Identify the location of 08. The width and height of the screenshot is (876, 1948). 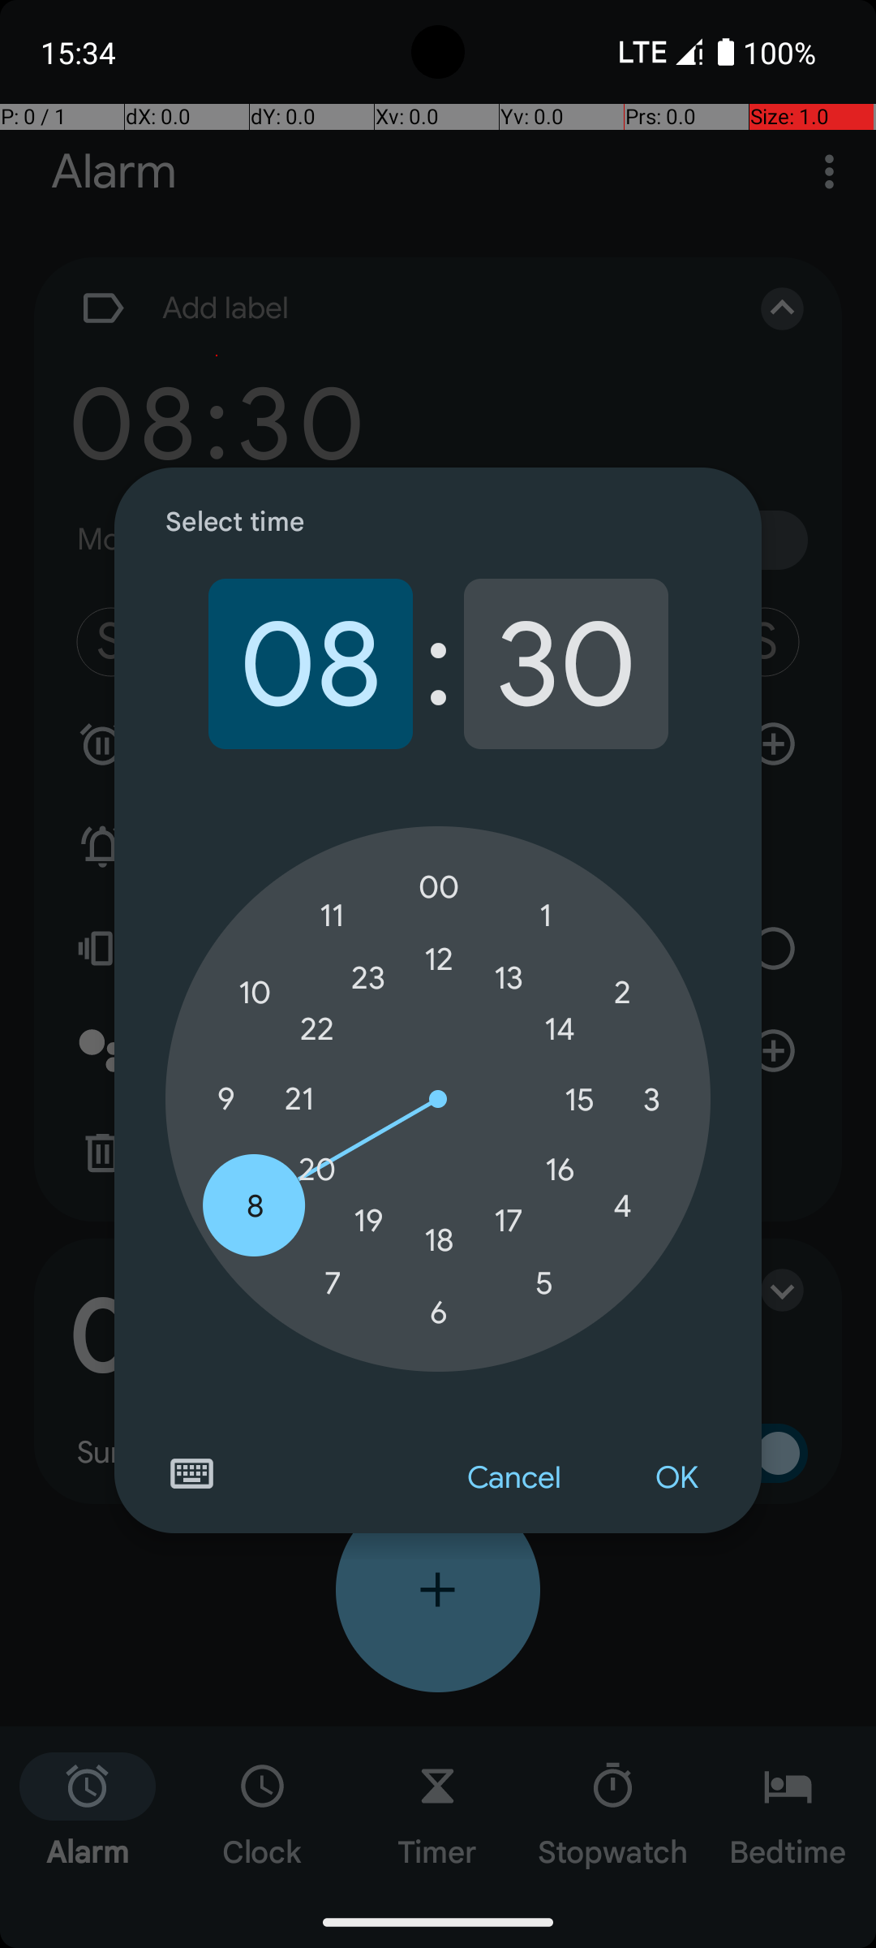
(310, 664).